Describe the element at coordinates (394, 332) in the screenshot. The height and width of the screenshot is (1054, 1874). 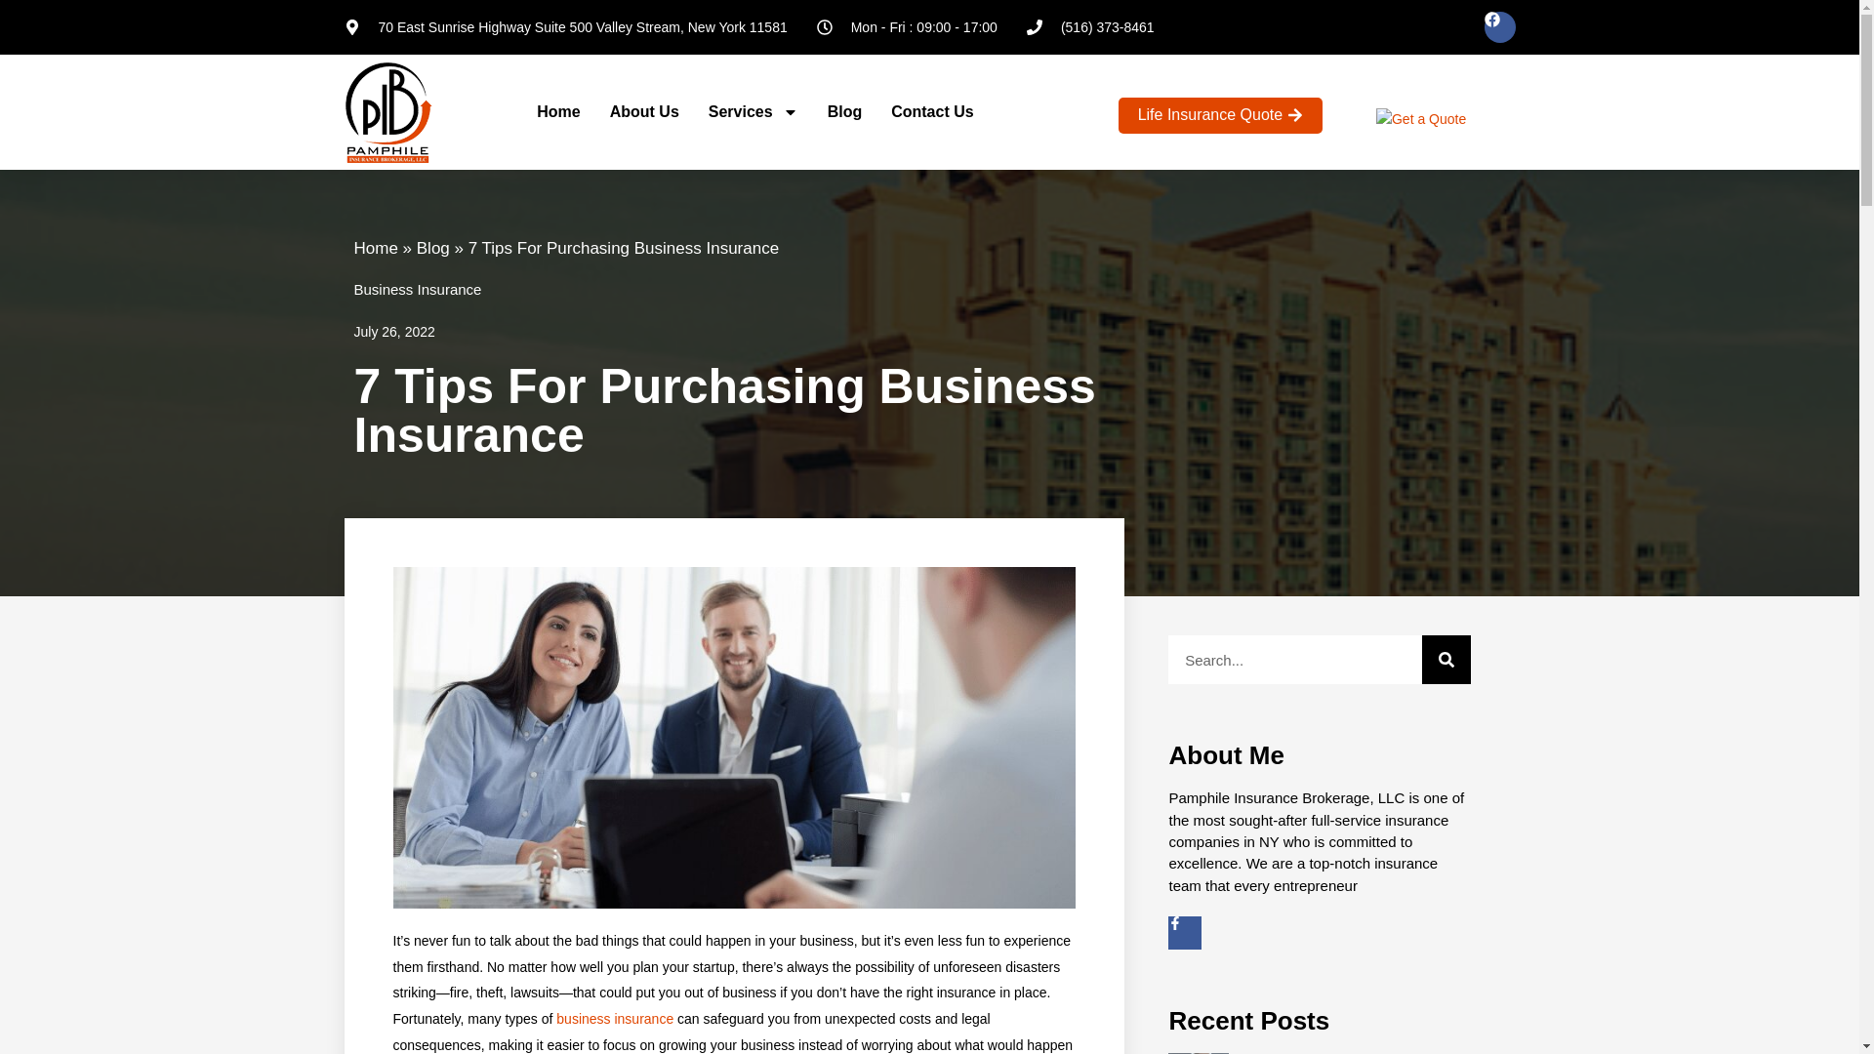
I see `July 26, 2022` at that location.